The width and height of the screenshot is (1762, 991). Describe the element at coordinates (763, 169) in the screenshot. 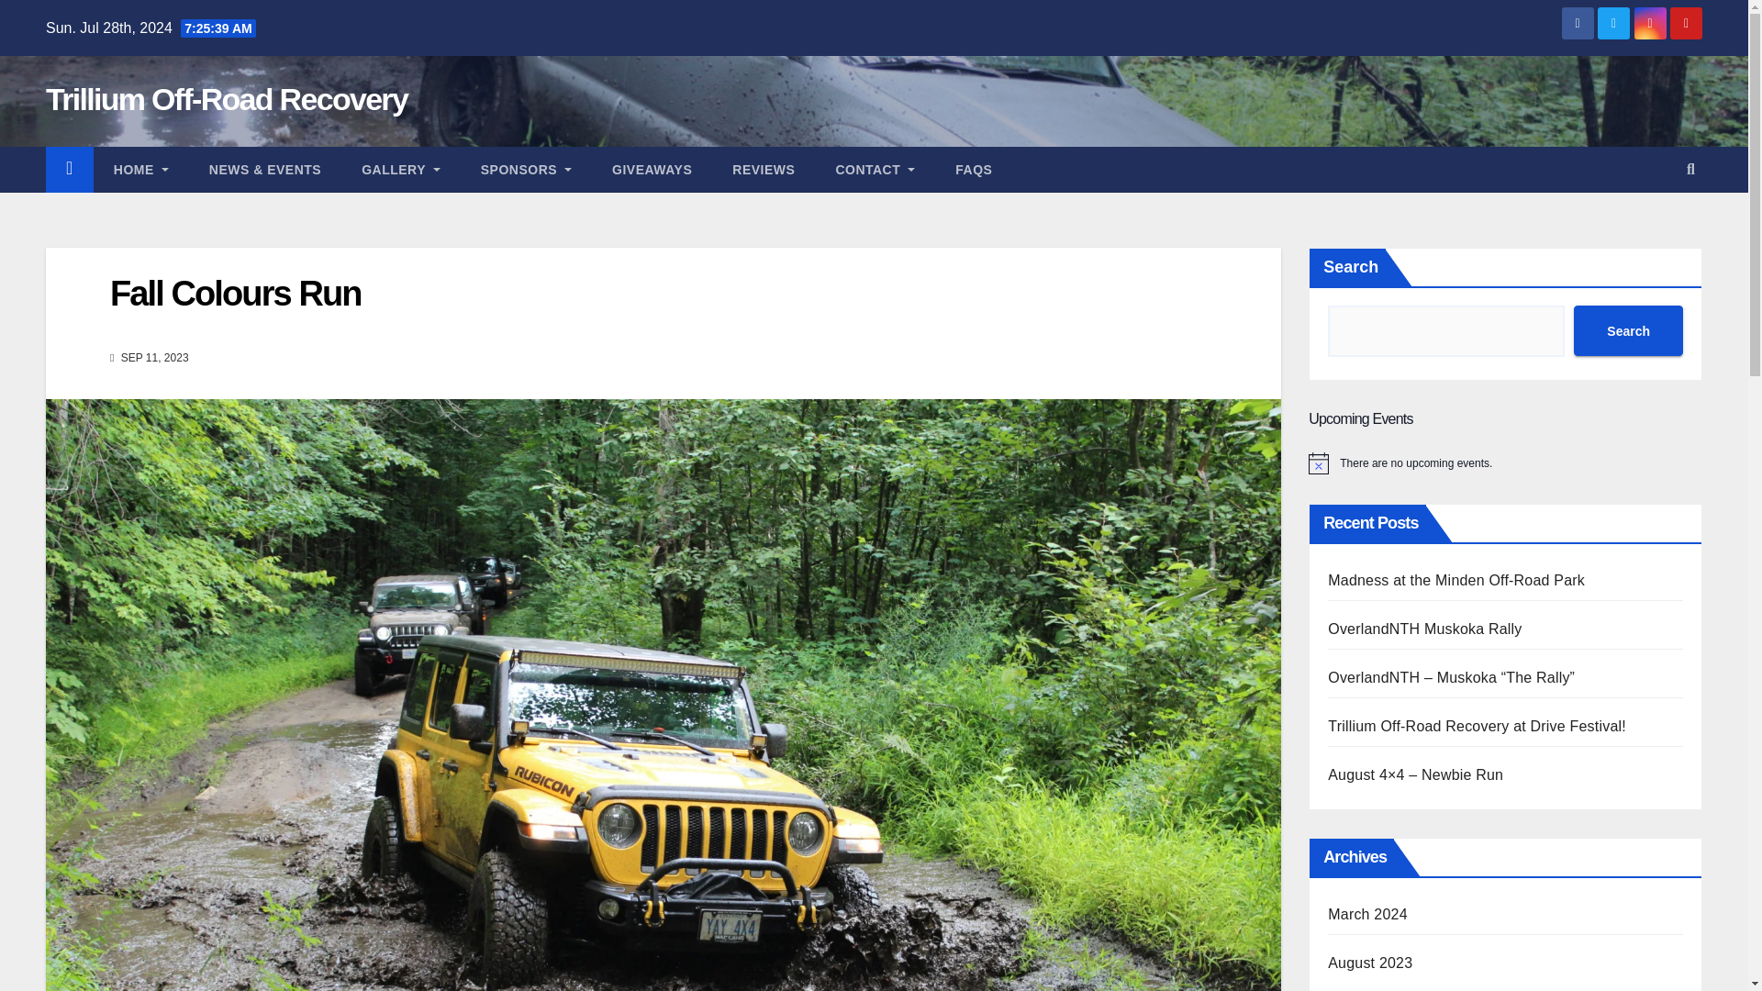

I see `REVIEWS` at that location.